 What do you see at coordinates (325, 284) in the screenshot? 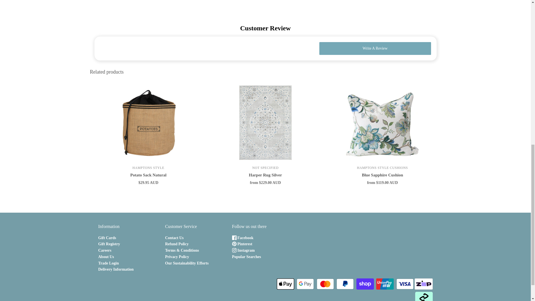
I see `Mastercard` at bounding box center [325, 284].